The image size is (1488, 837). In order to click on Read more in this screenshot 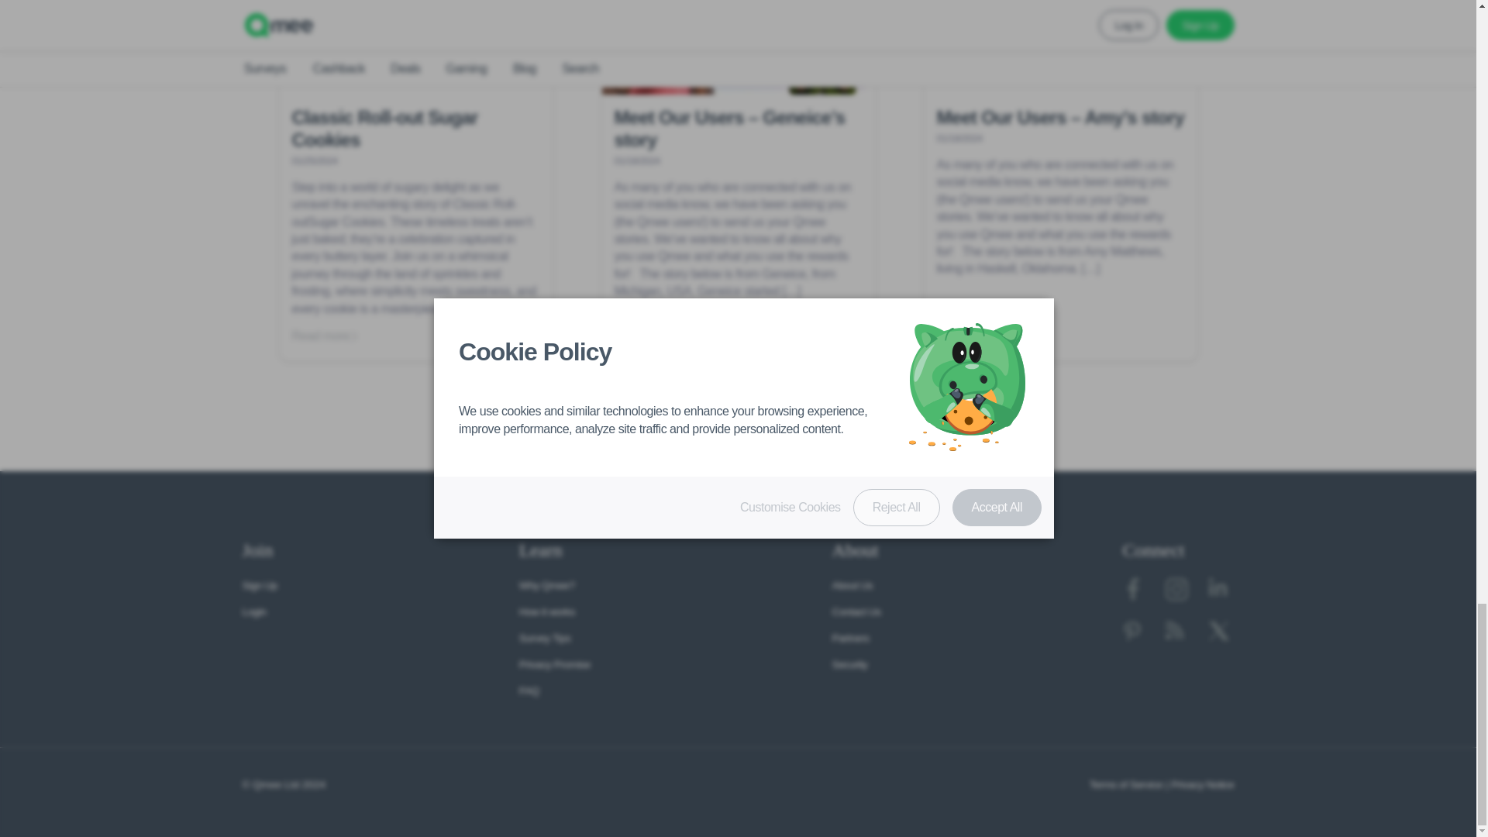, I will do `click(654, 336)`.